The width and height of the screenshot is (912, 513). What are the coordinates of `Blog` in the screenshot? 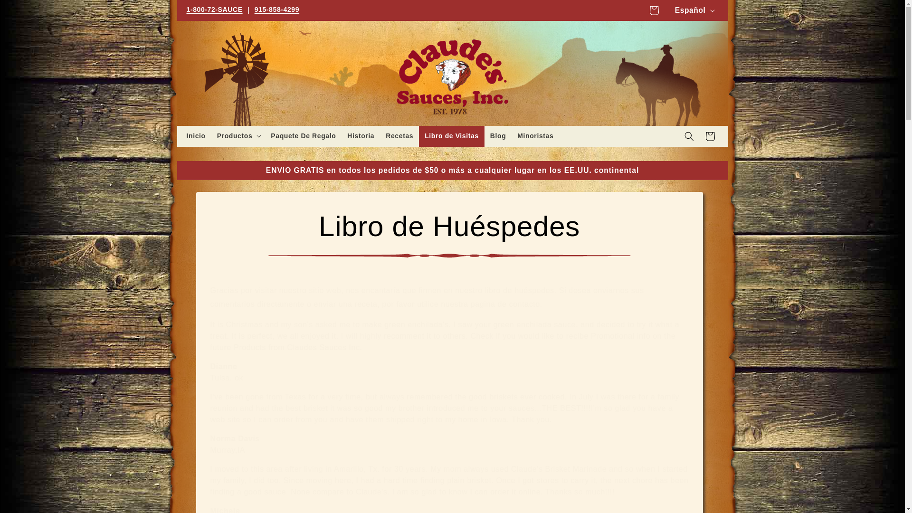 It's located at (498, 135).